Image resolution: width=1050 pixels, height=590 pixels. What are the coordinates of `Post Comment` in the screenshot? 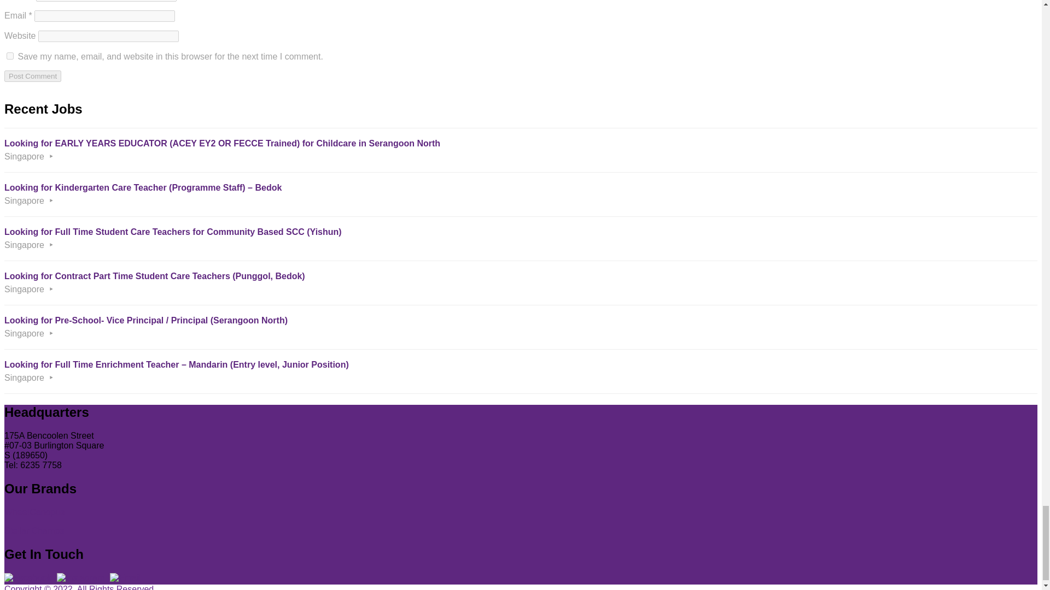 It's located at (32, 76).